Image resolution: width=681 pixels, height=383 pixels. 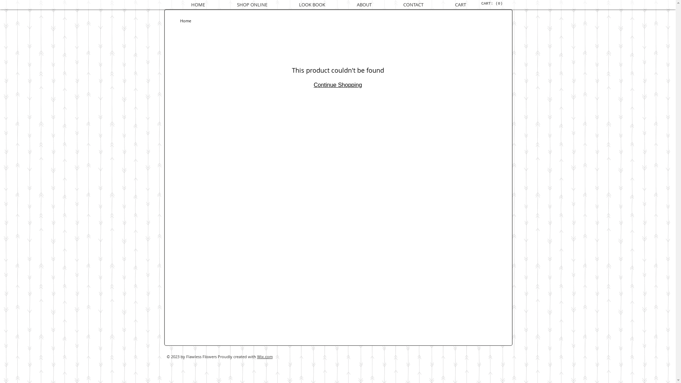 What do you see at coordinates (198, 5) in the screenshot?
I see `HOME` at bounding box center [198, 5].